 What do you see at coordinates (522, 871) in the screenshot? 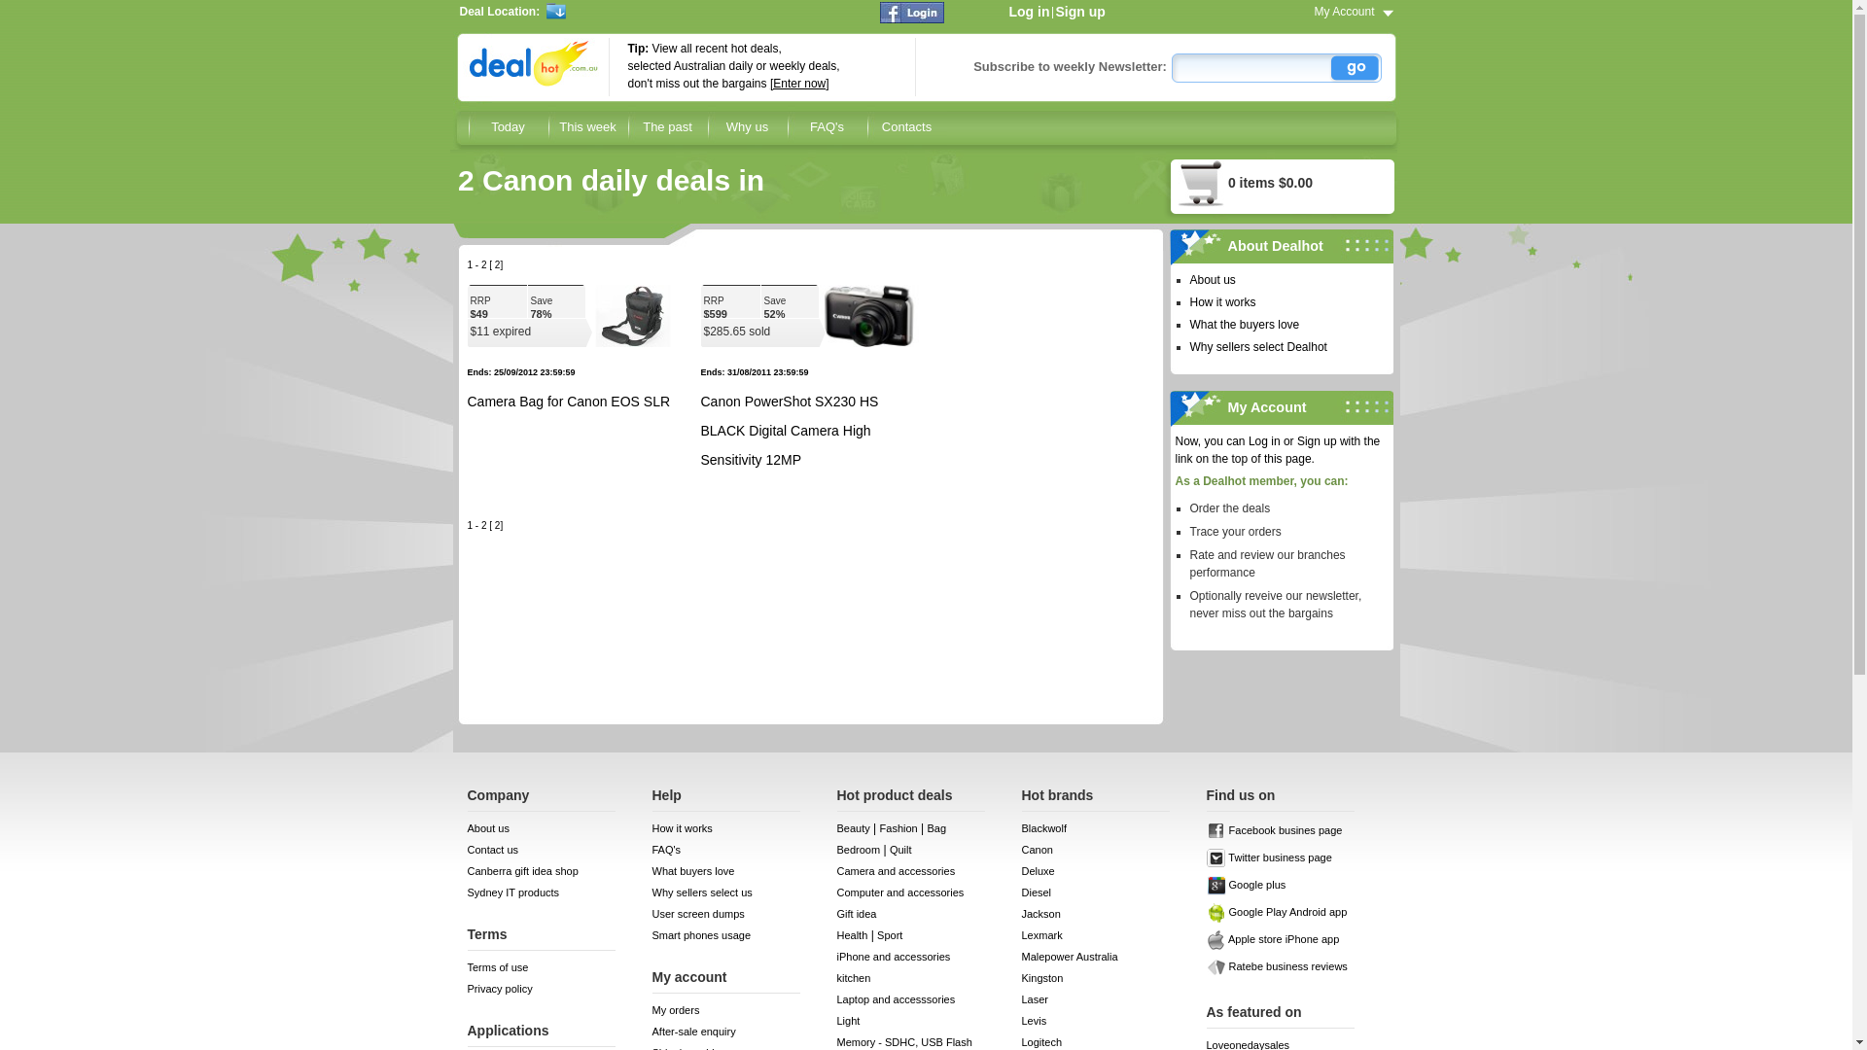
I see `Canberra gift idea shop` at bounding box center [522, 871].